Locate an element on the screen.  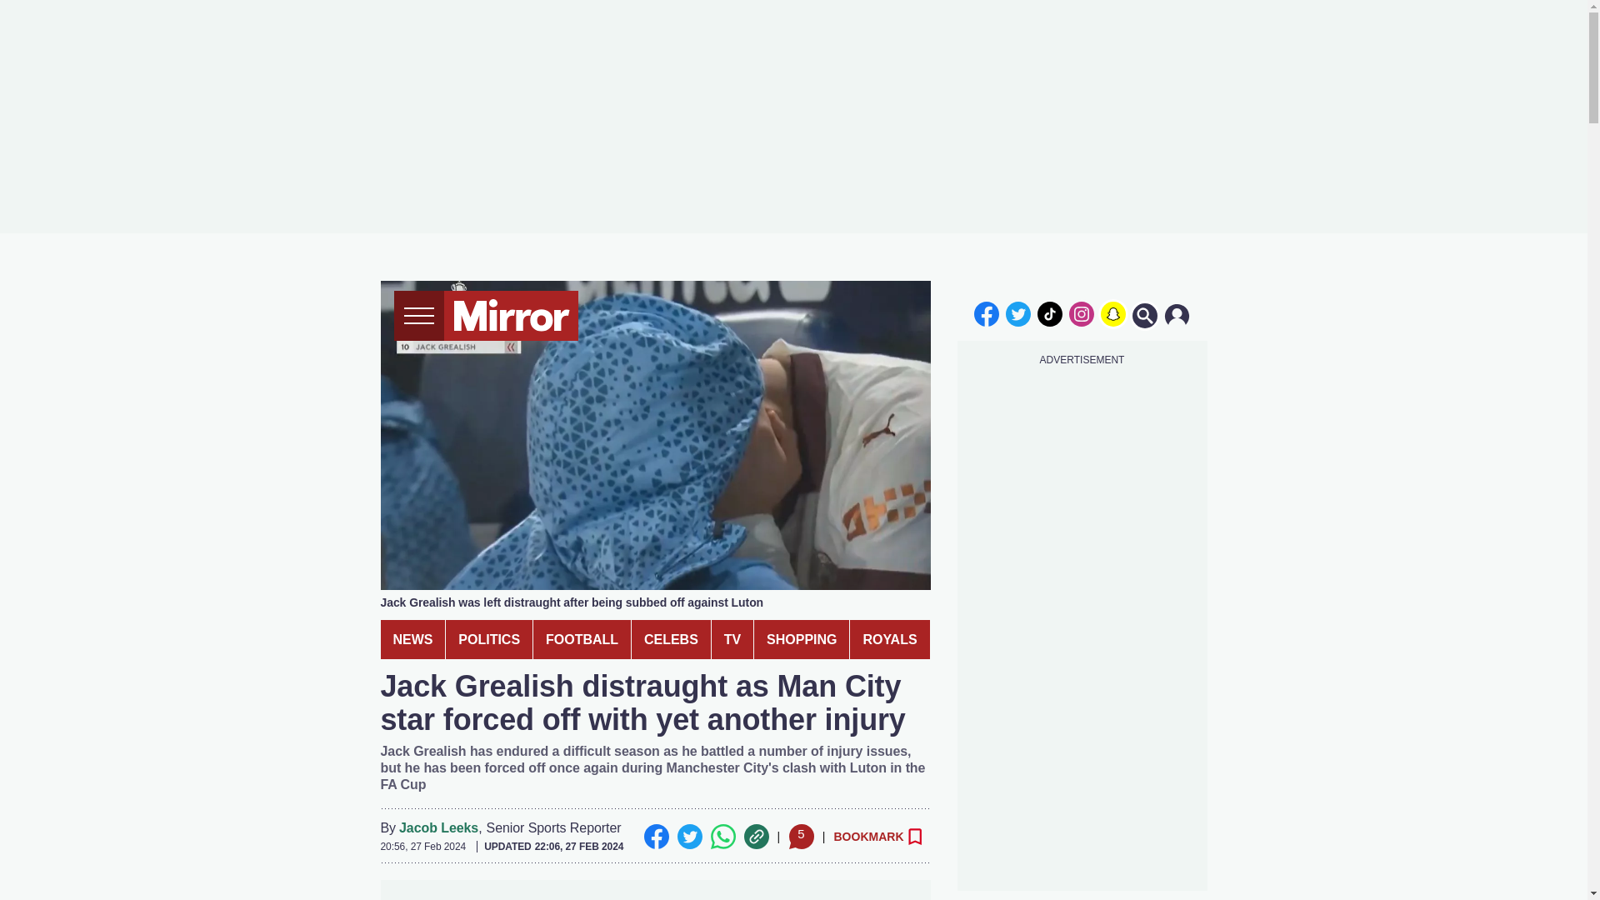
POLITICS is located at coordinates (489, 639).